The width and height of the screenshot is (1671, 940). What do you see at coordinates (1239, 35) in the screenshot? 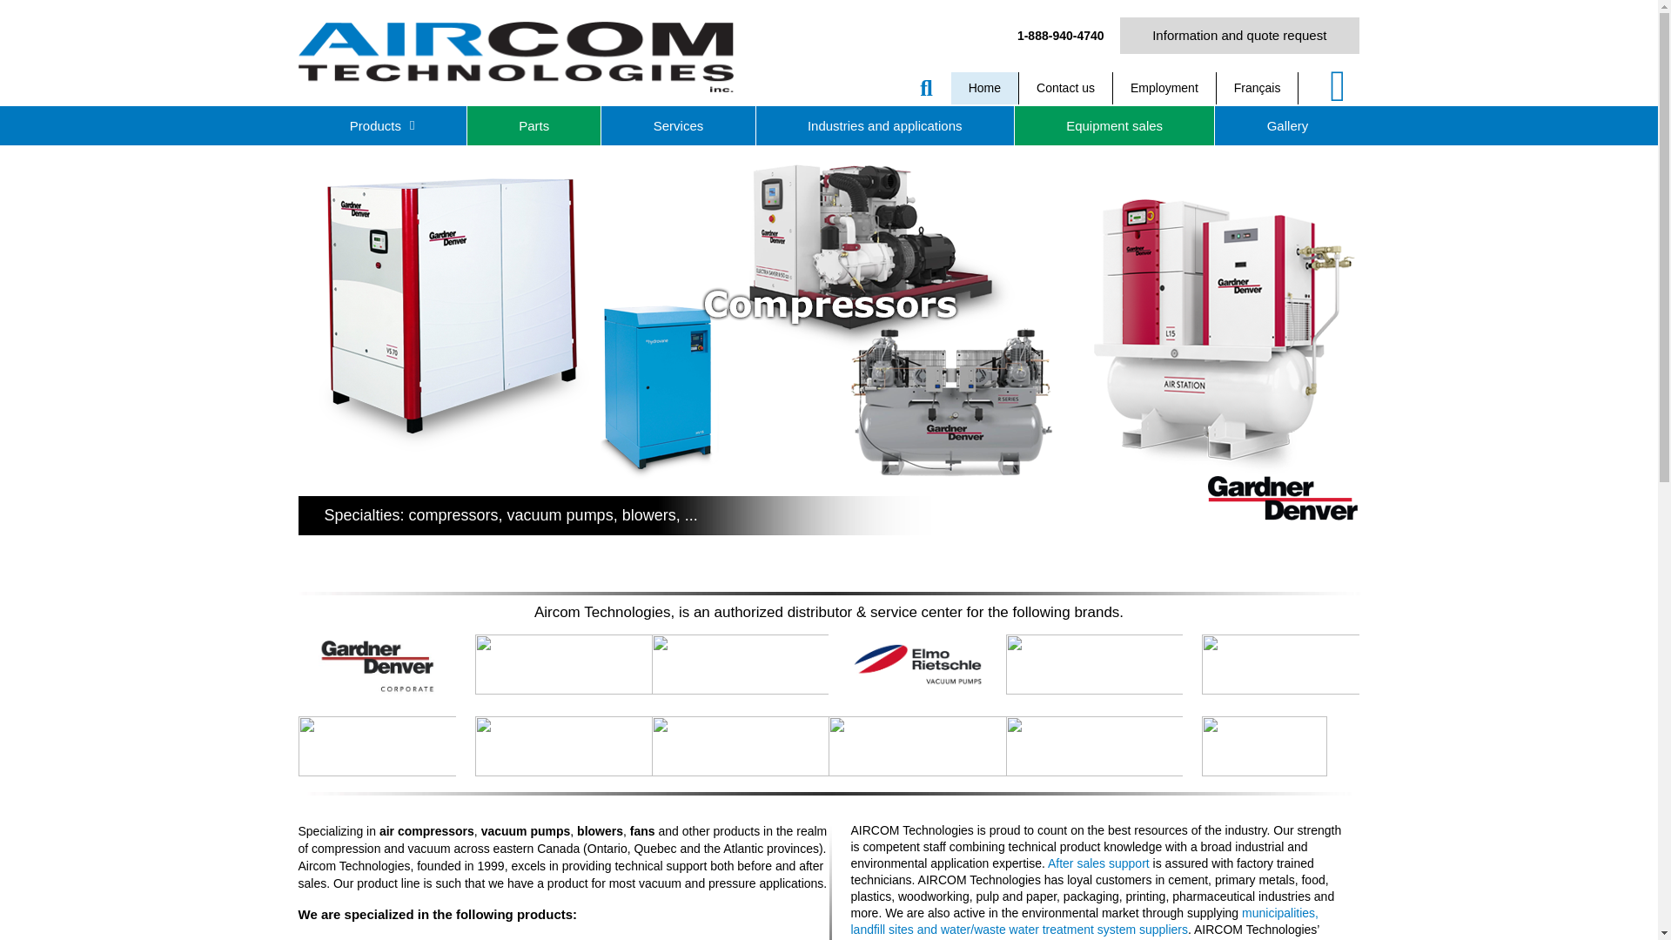
I see `Information and quote request` at bounding box center [1239, 35].